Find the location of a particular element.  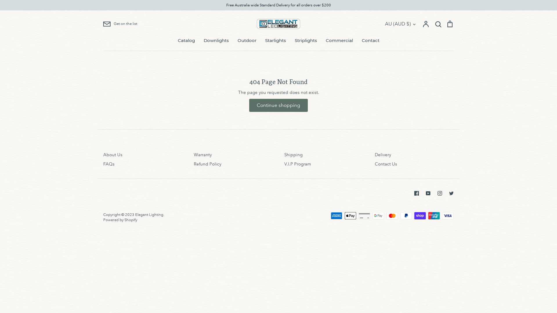

Cart is located at coordinates (450, 23).